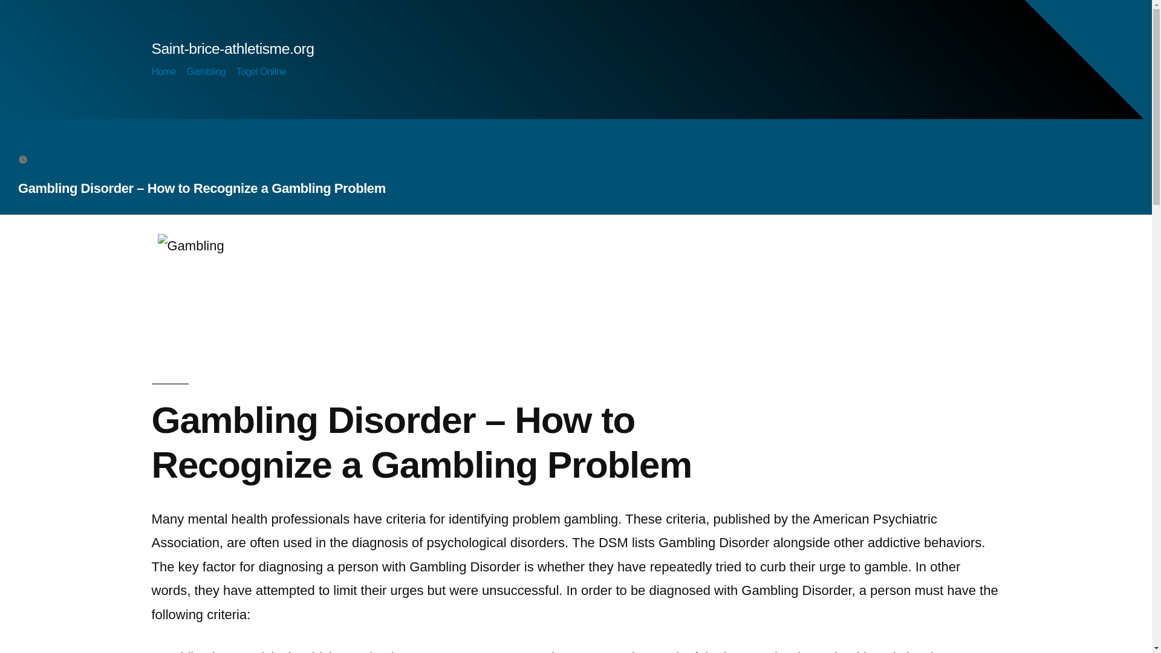 The image size is (1161, 653). What do you see at coordinates (261, 71) in the screenshot?
I see `Togel Online` at bounding box center [261, 71].